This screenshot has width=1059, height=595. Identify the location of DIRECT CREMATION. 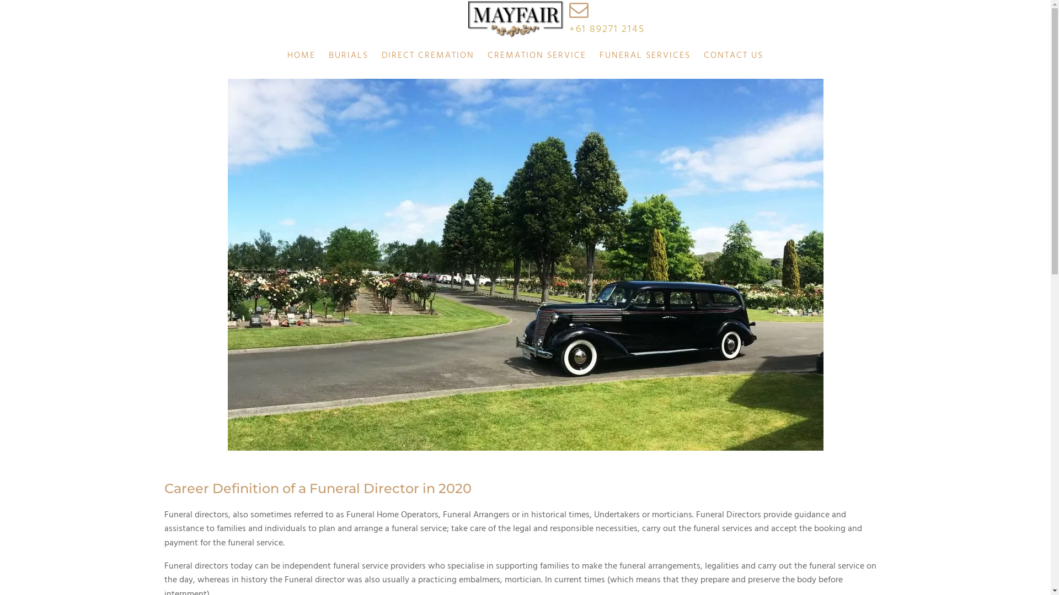
(428, 56).